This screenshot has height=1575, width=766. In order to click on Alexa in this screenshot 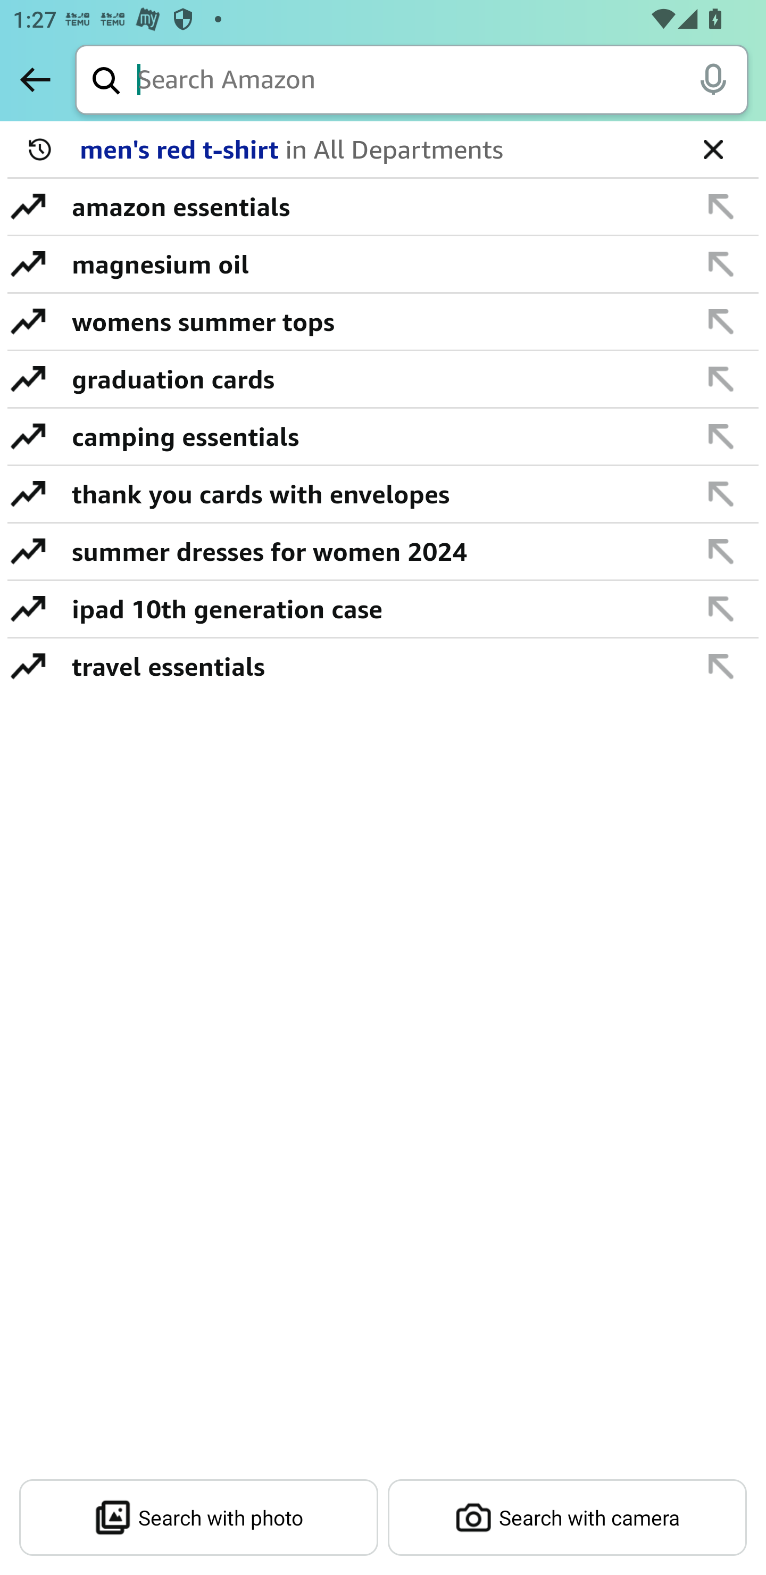, I will do `click(713, 79)`.